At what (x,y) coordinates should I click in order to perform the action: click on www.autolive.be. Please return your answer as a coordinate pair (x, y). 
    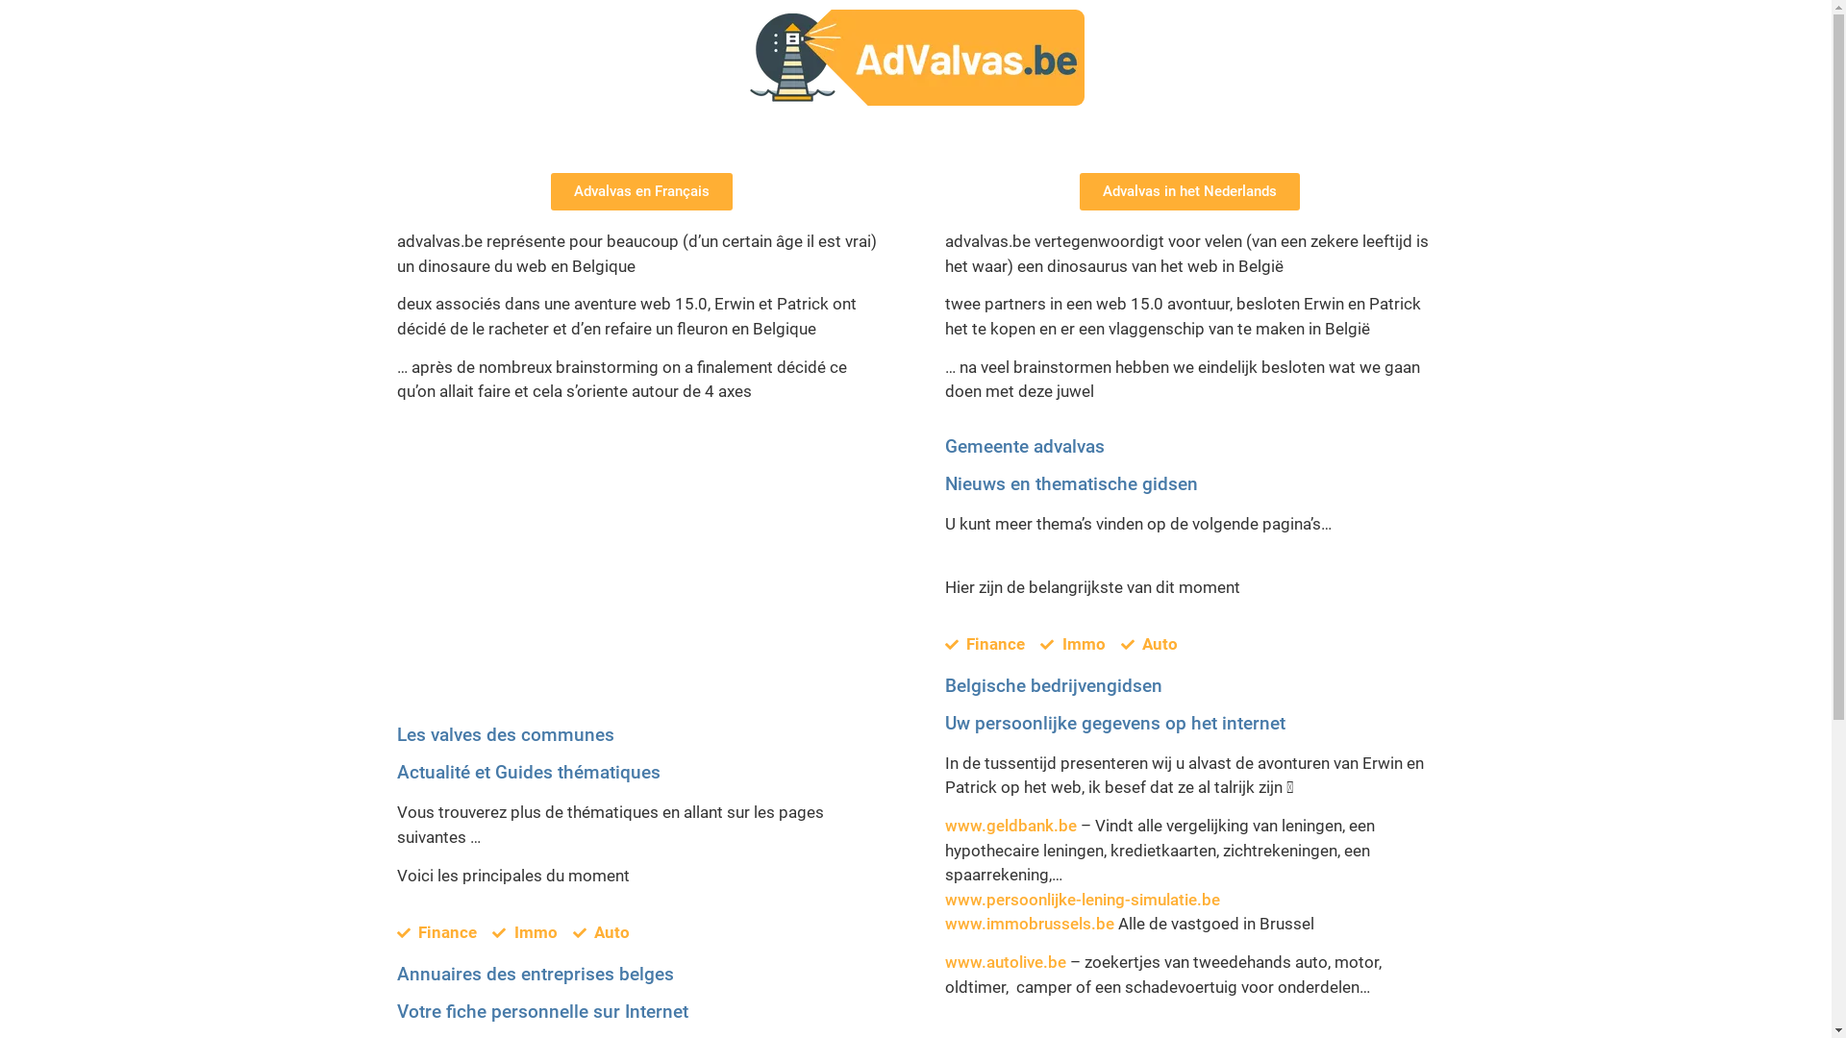
    Looking at the image, I should click on (1005, 962).